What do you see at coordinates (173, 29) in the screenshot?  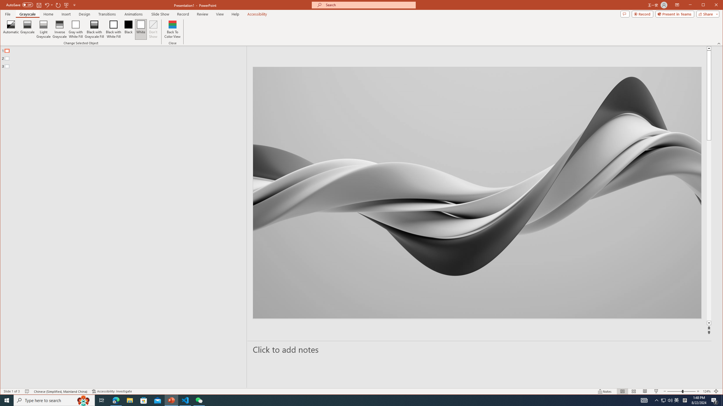 I see `Back To Color View` at bounding box center [173, 29].